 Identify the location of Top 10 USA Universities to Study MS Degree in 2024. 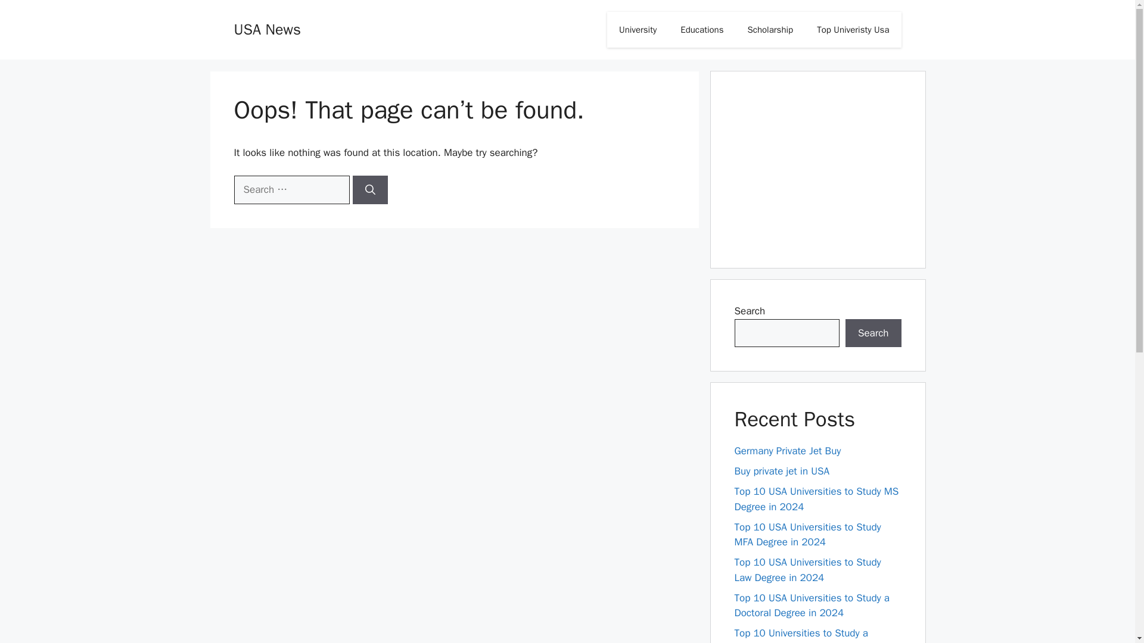
(816, 499).